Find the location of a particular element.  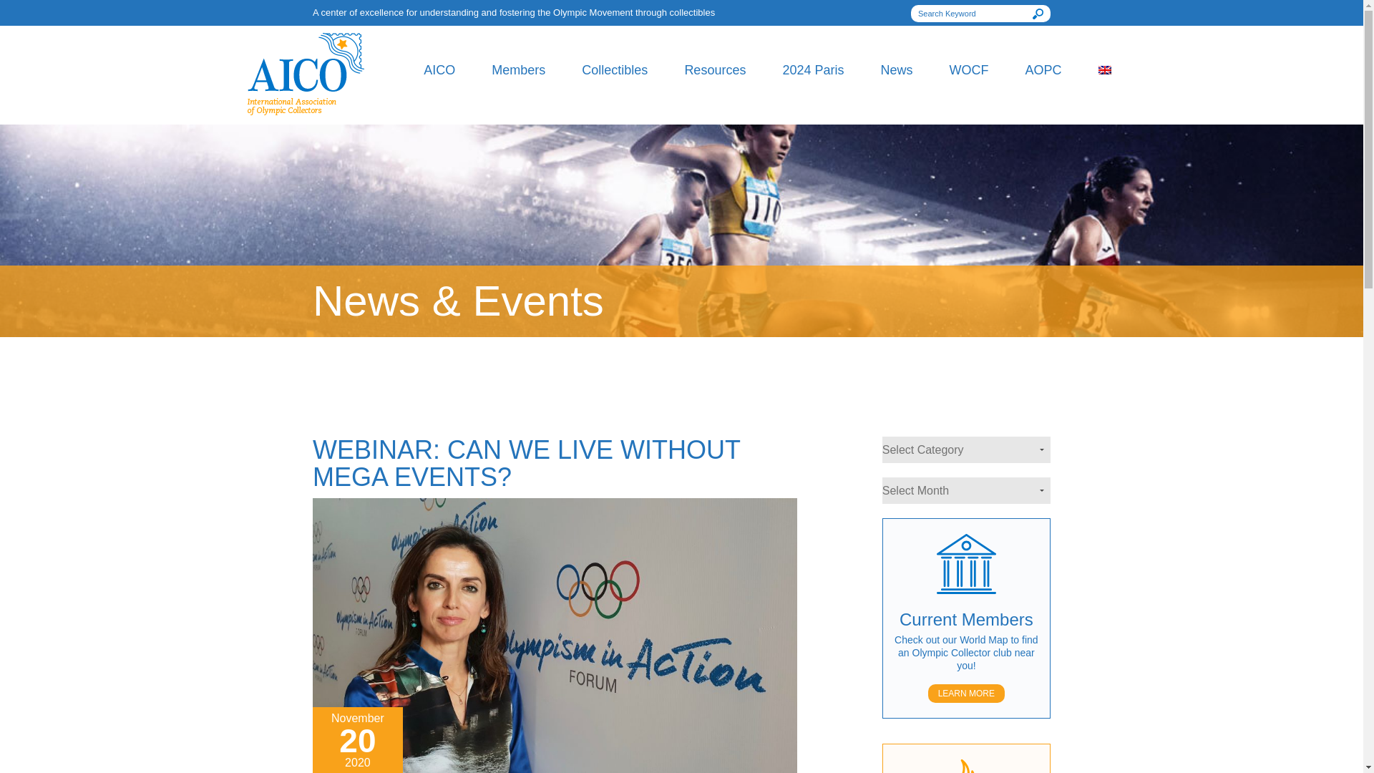

2024 Olympic Collectors House is located at coordinates (829, 108).